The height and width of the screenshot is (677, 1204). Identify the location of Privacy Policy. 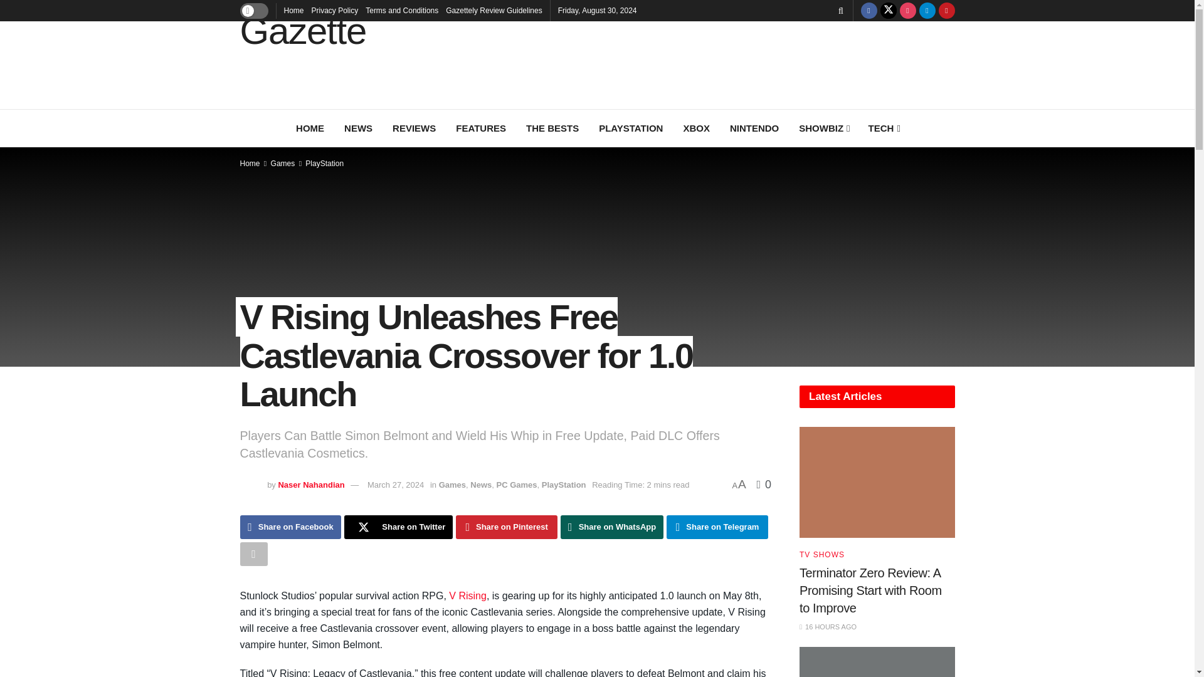
(335, 10).